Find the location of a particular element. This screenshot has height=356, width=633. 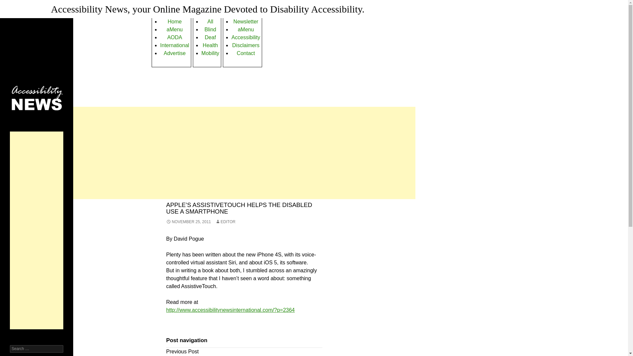

Mobility is located at coordinates (210, 53).